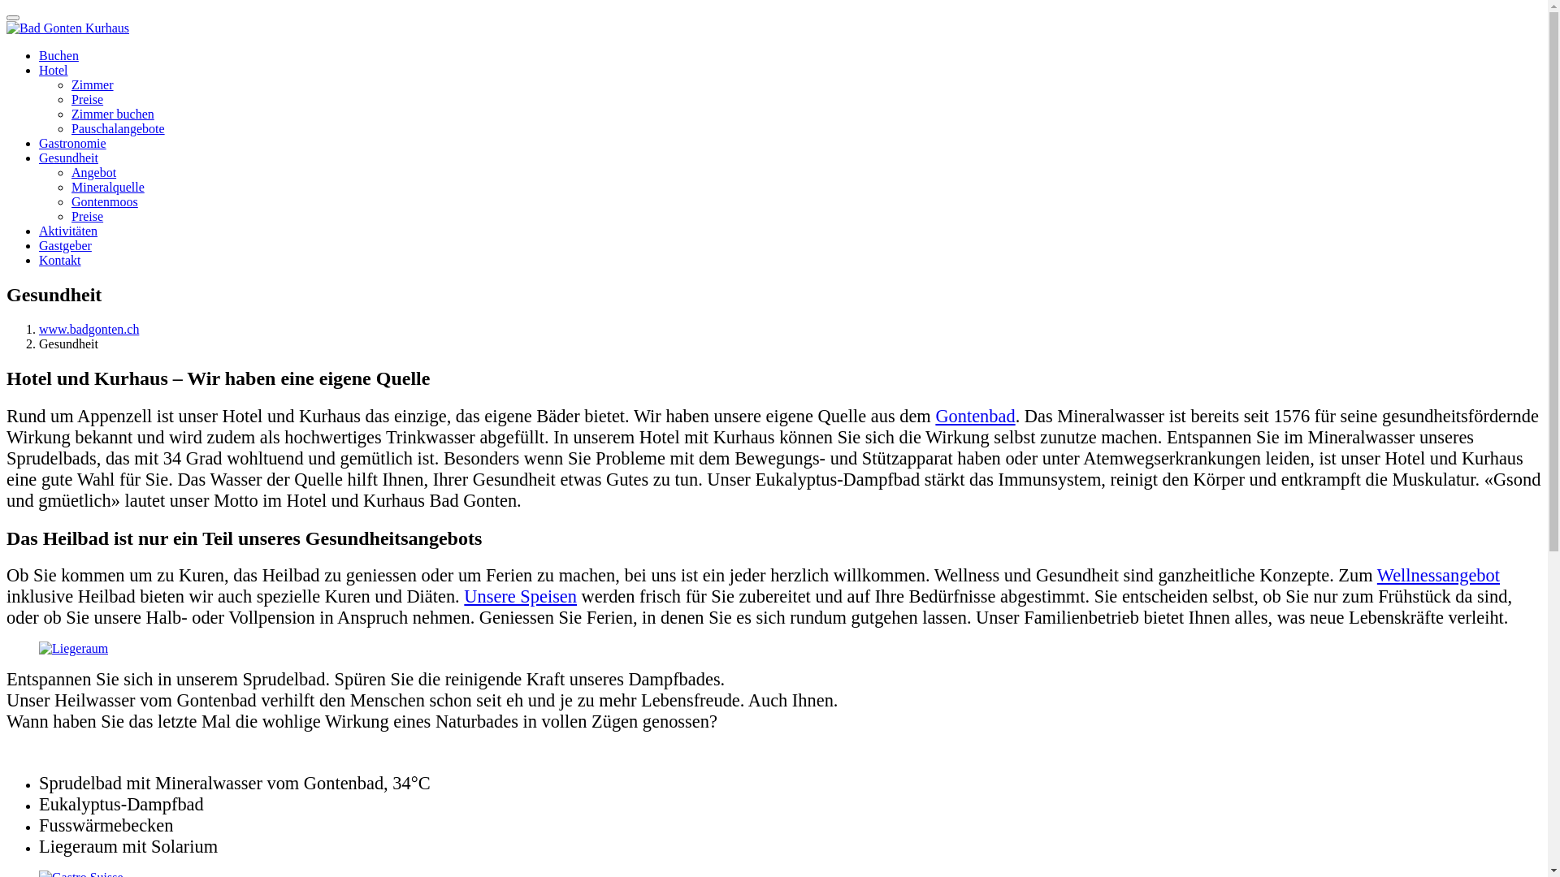 This screenshot has height=877, width=1560. What do you see at coordinates (73, 143) in the screenshot?
I see `Gastronomie` at bounding box center [73, 143].